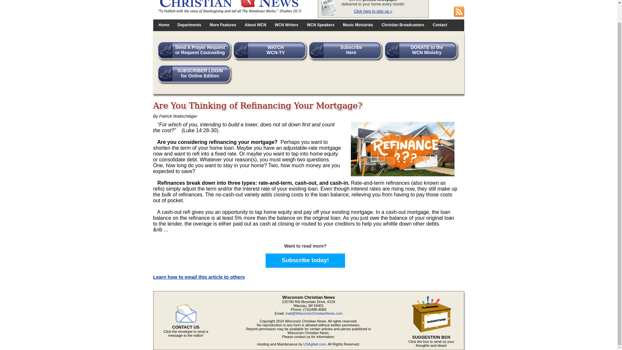  Describe the element at coordinates (223, 25) in the screenshot. I see `More Features` at that location.